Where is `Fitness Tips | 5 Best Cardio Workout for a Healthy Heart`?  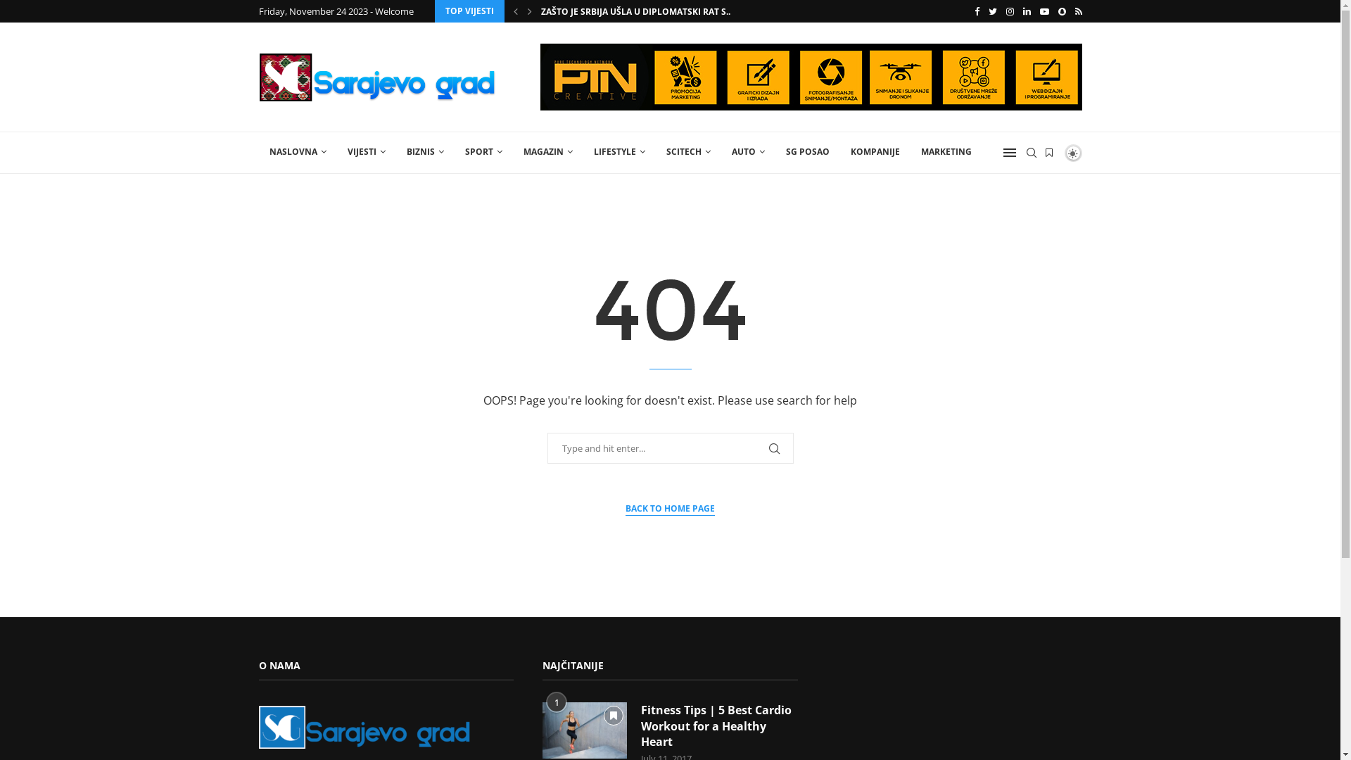 Fitness Tips | 5 Best Cardio Workout for a Healthy Heart is located at coordinates (585, 730).